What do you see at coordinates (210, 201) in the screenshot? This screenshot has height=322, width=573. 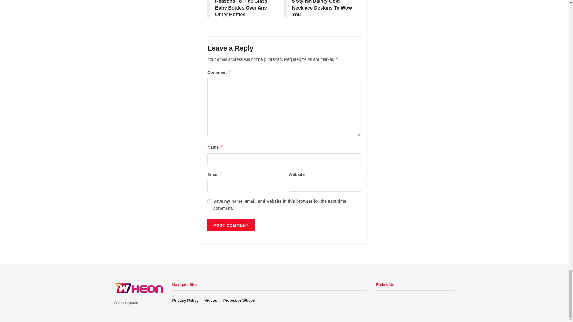 I see `yes` at bounding box center [210, 201].